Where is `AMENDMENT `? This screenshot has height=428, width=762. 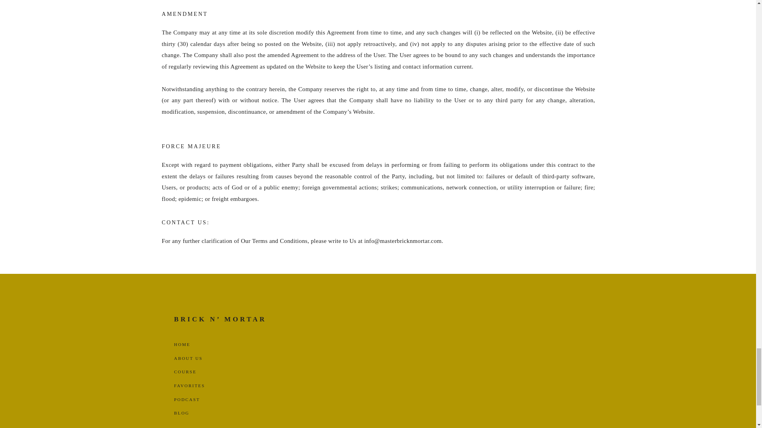
AMENDMENT  is located at coordinates (322, 15).